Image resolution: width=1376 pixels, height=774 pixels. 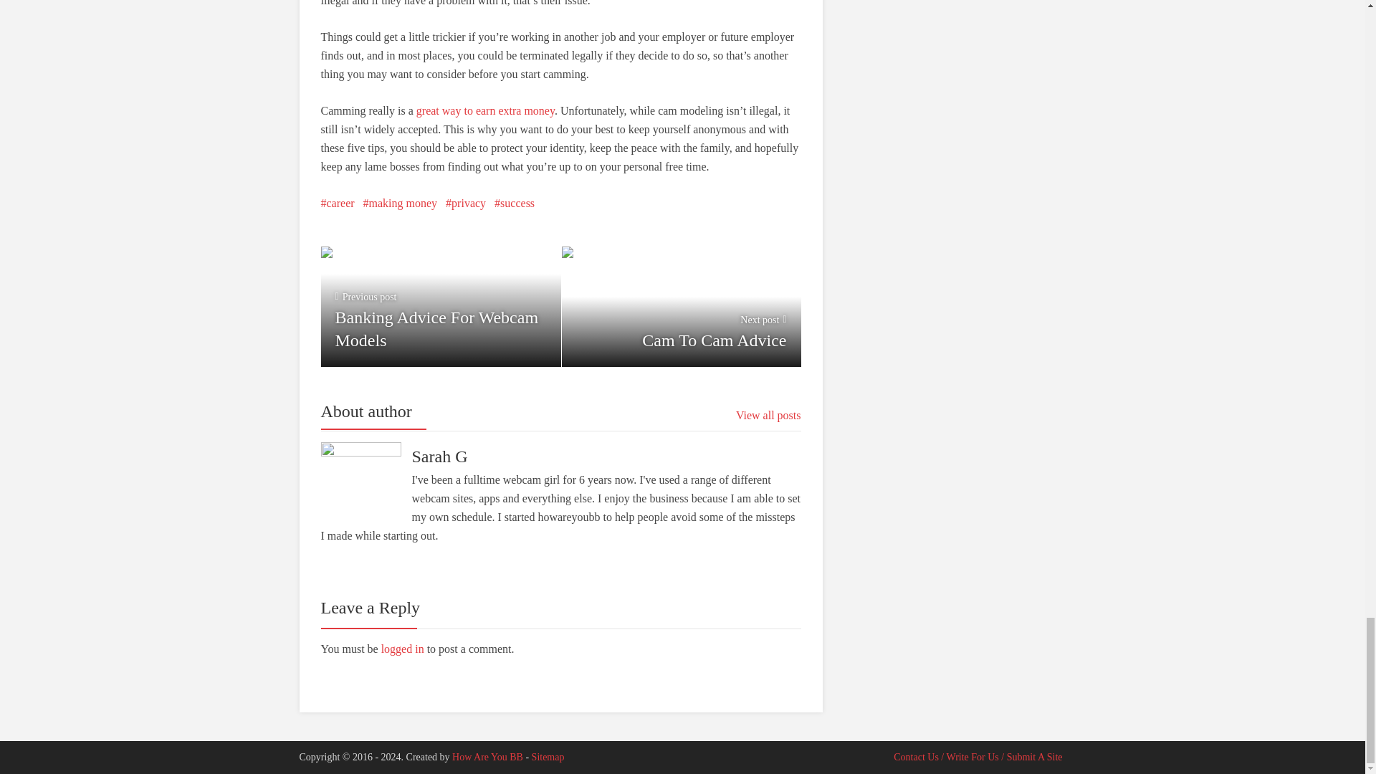 I want to click on career, so click(x=681, y=304).